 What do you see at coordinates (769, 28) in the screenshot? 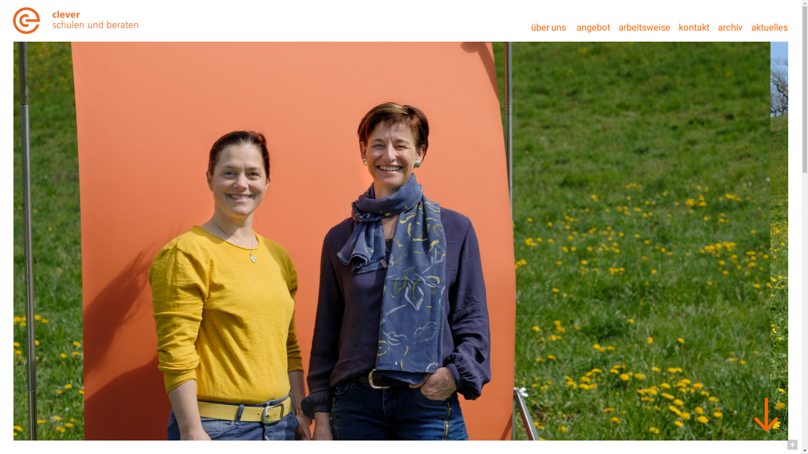
I see `aktuelles` at bounding box center [769, 28].